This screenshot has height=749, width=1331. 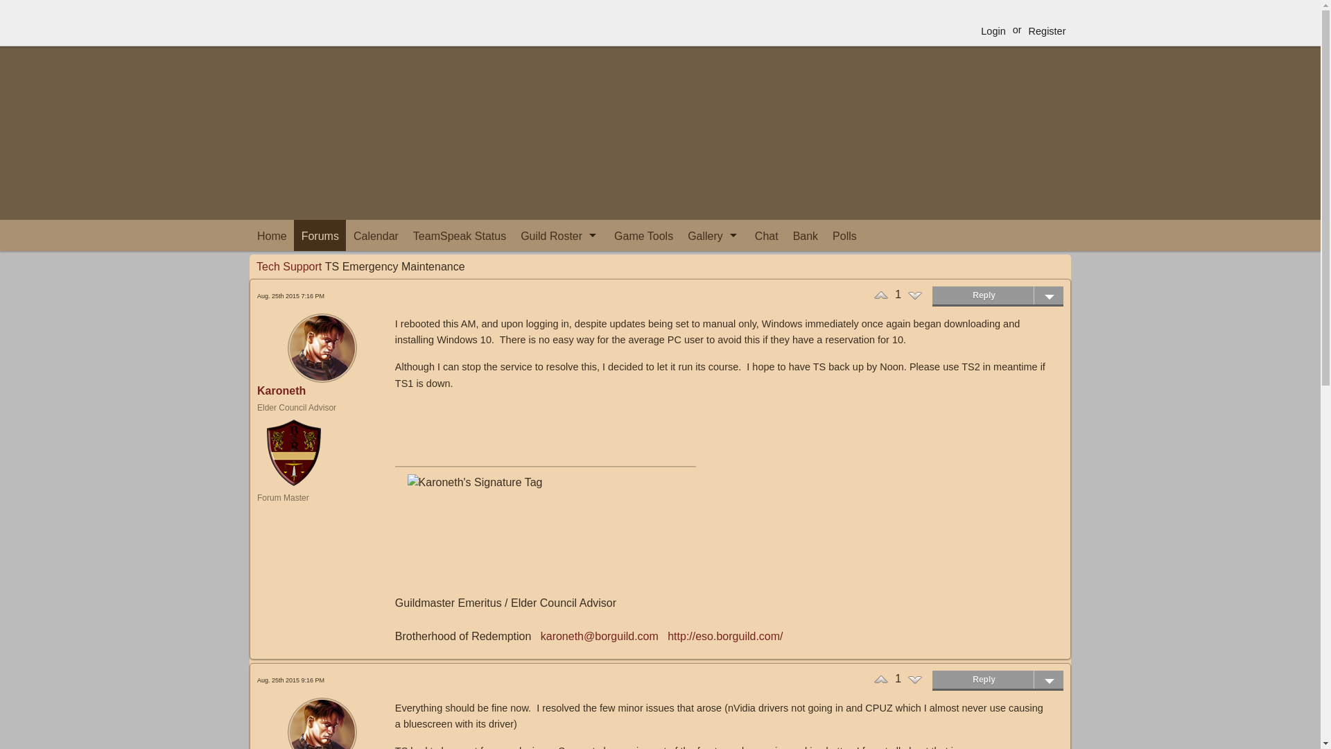 What do you see at coordinates (713, 287) in the screenshot?
I see `File Library` at bounding box center [713, 287].